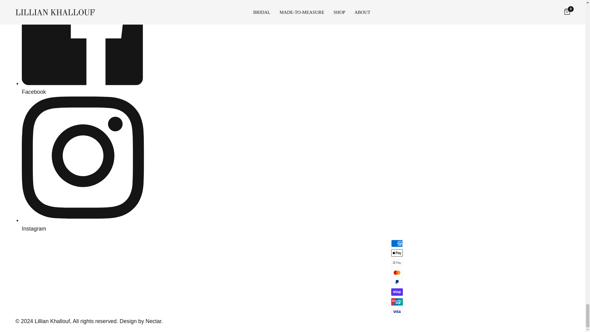 This screenshot has height=332, width=590. What do you see at coordinates (84, 224) in the screenshot?
I see `Instagram` at bounding box center [84, 224].